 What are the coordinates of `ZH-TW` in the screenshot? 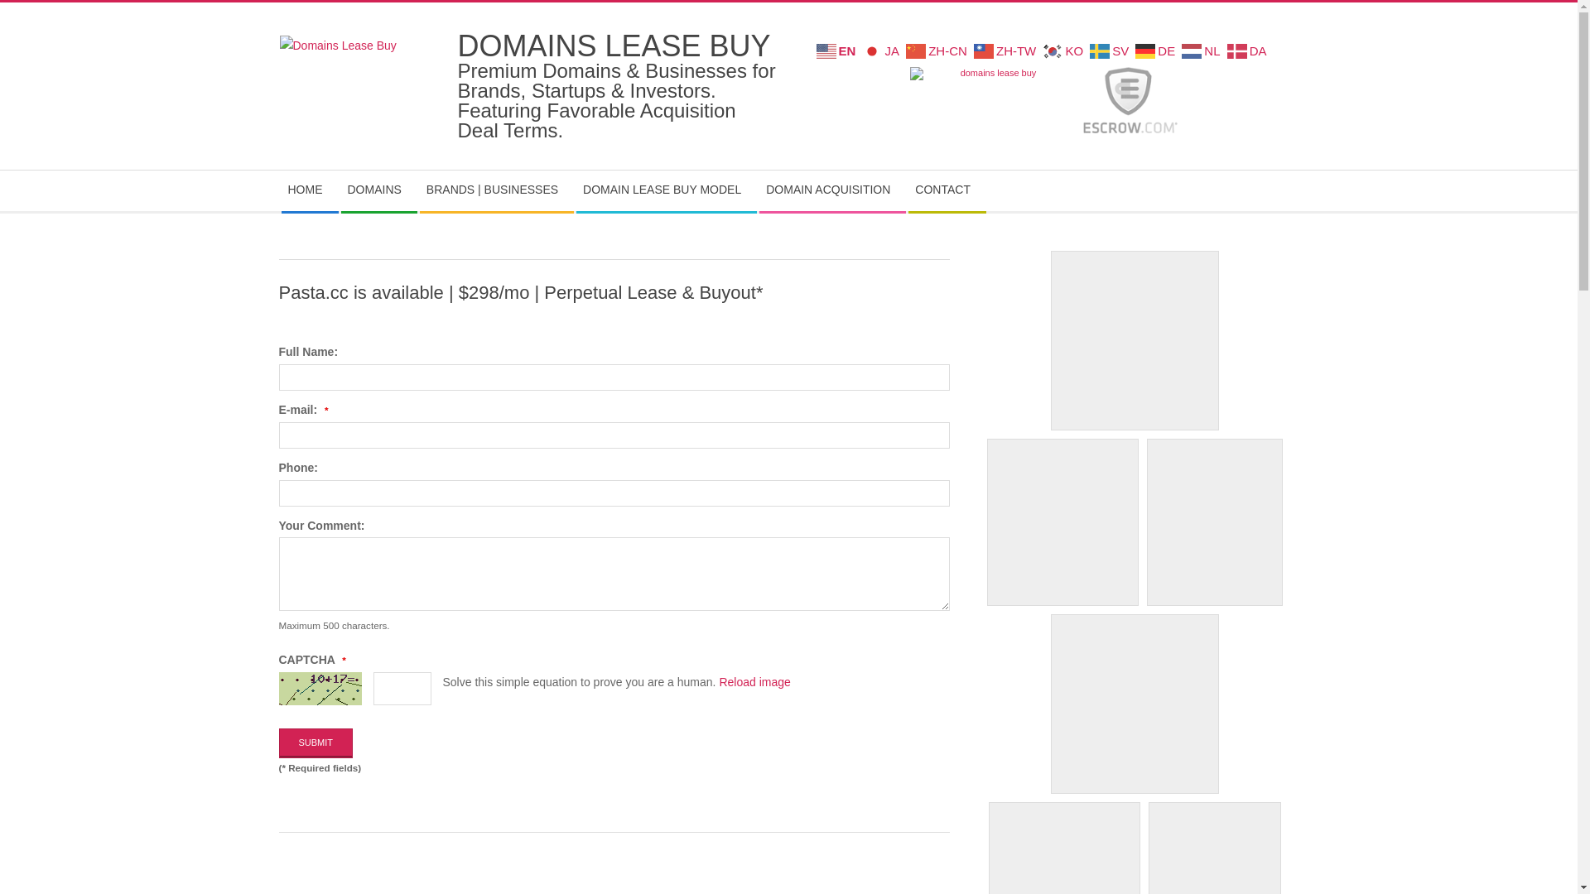 It's located at (1007, 50).